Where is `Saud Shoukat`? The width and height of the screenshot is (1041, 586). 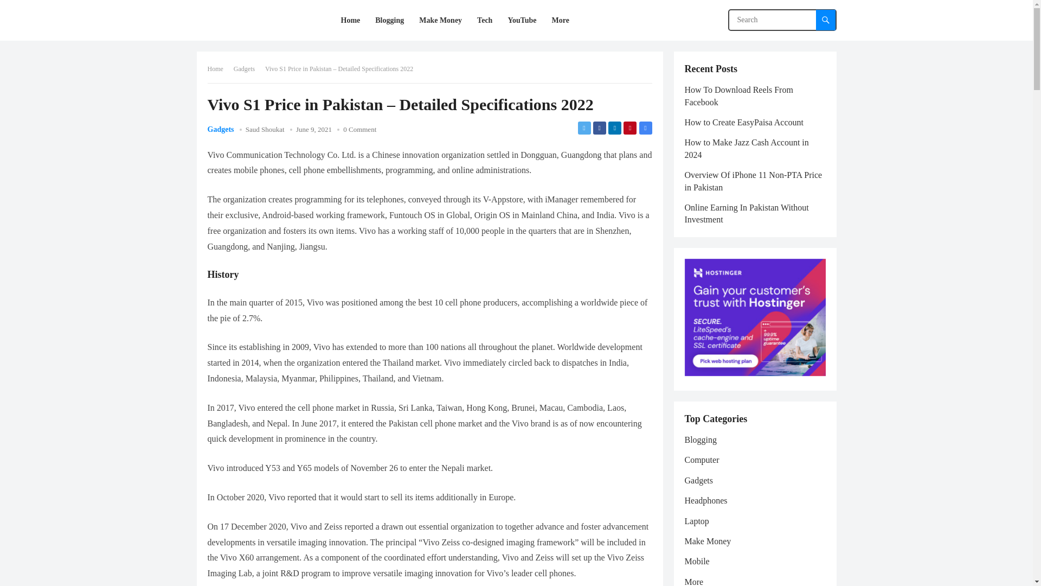 Saud Shoukat is located at coordinates (265, 129).